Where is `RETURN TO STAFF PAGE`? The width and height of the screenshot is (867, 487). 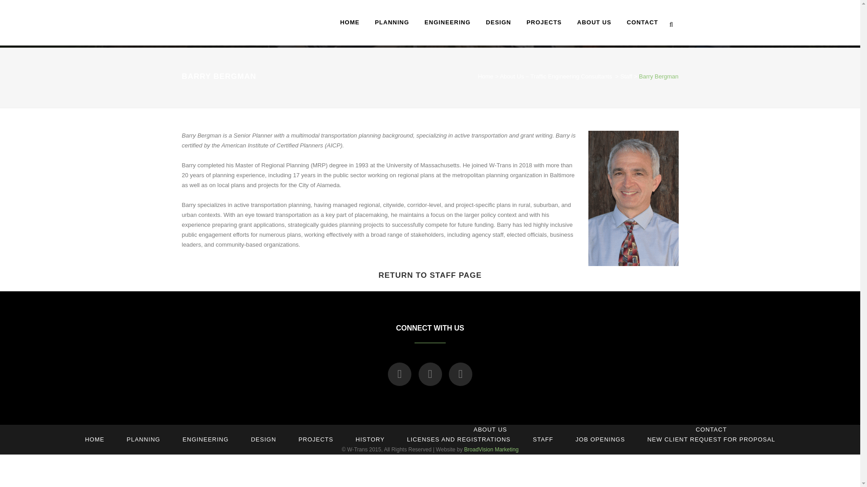
RETURN TO STAFF PAGE is located at coordinates (430, 275).